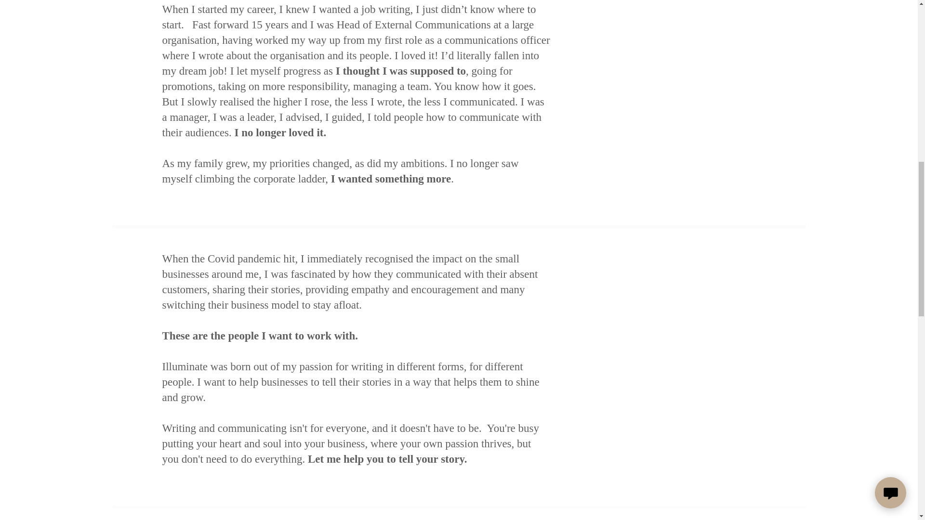 This screenshot has height=520, width=925. Describe the element at coordinates (855, 206) in the screenshot. I see `ACCEPT` at that location.